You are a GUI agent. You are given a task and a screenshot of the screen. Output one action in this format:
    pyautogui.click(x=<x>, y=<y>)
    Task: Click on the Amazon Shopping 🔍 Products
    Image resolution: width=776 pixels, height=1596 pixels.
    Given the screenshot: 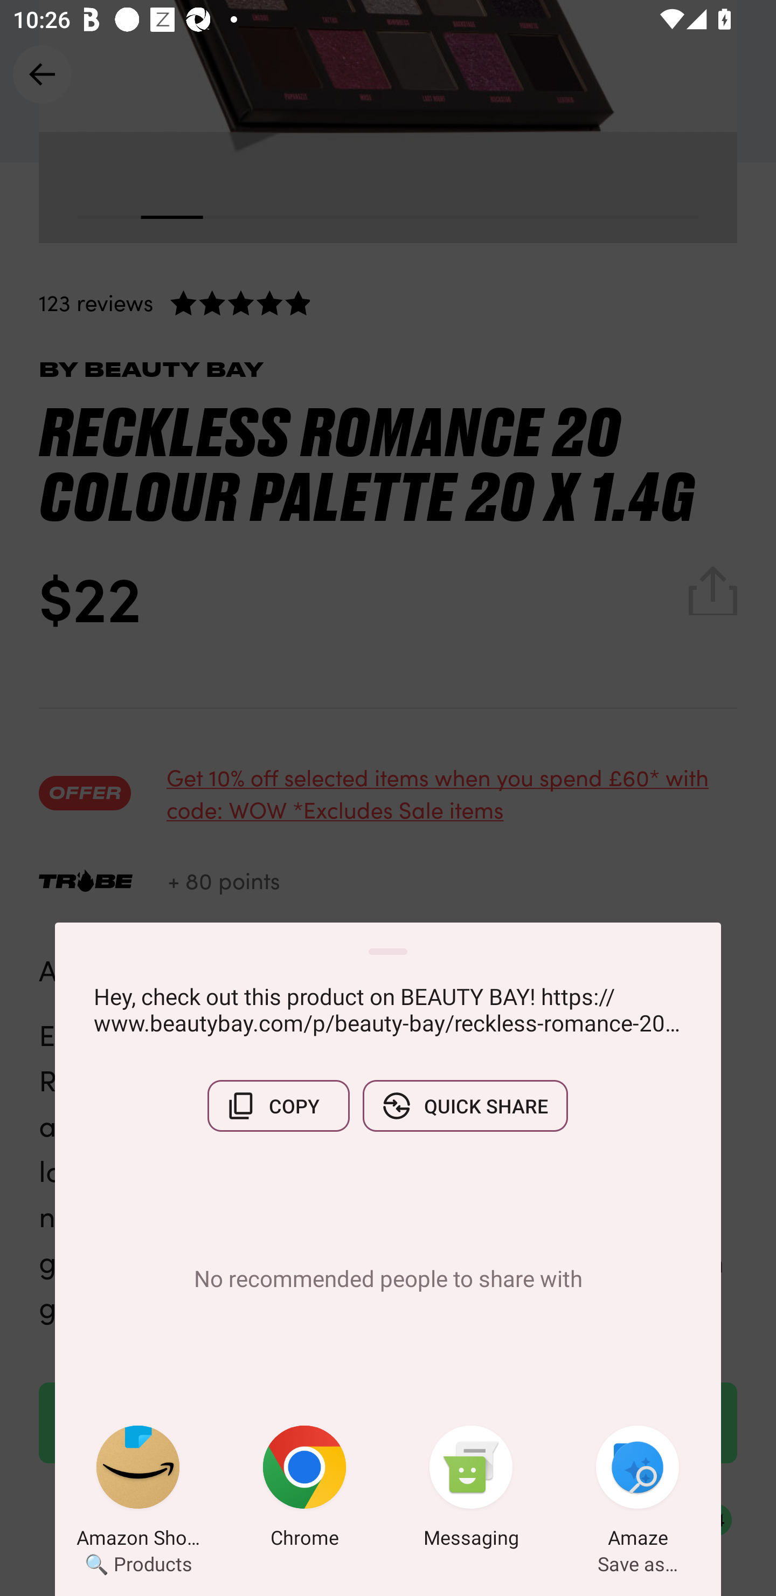 What is the action you would take?
    pyautogui.click(x=138, y=1490)
    